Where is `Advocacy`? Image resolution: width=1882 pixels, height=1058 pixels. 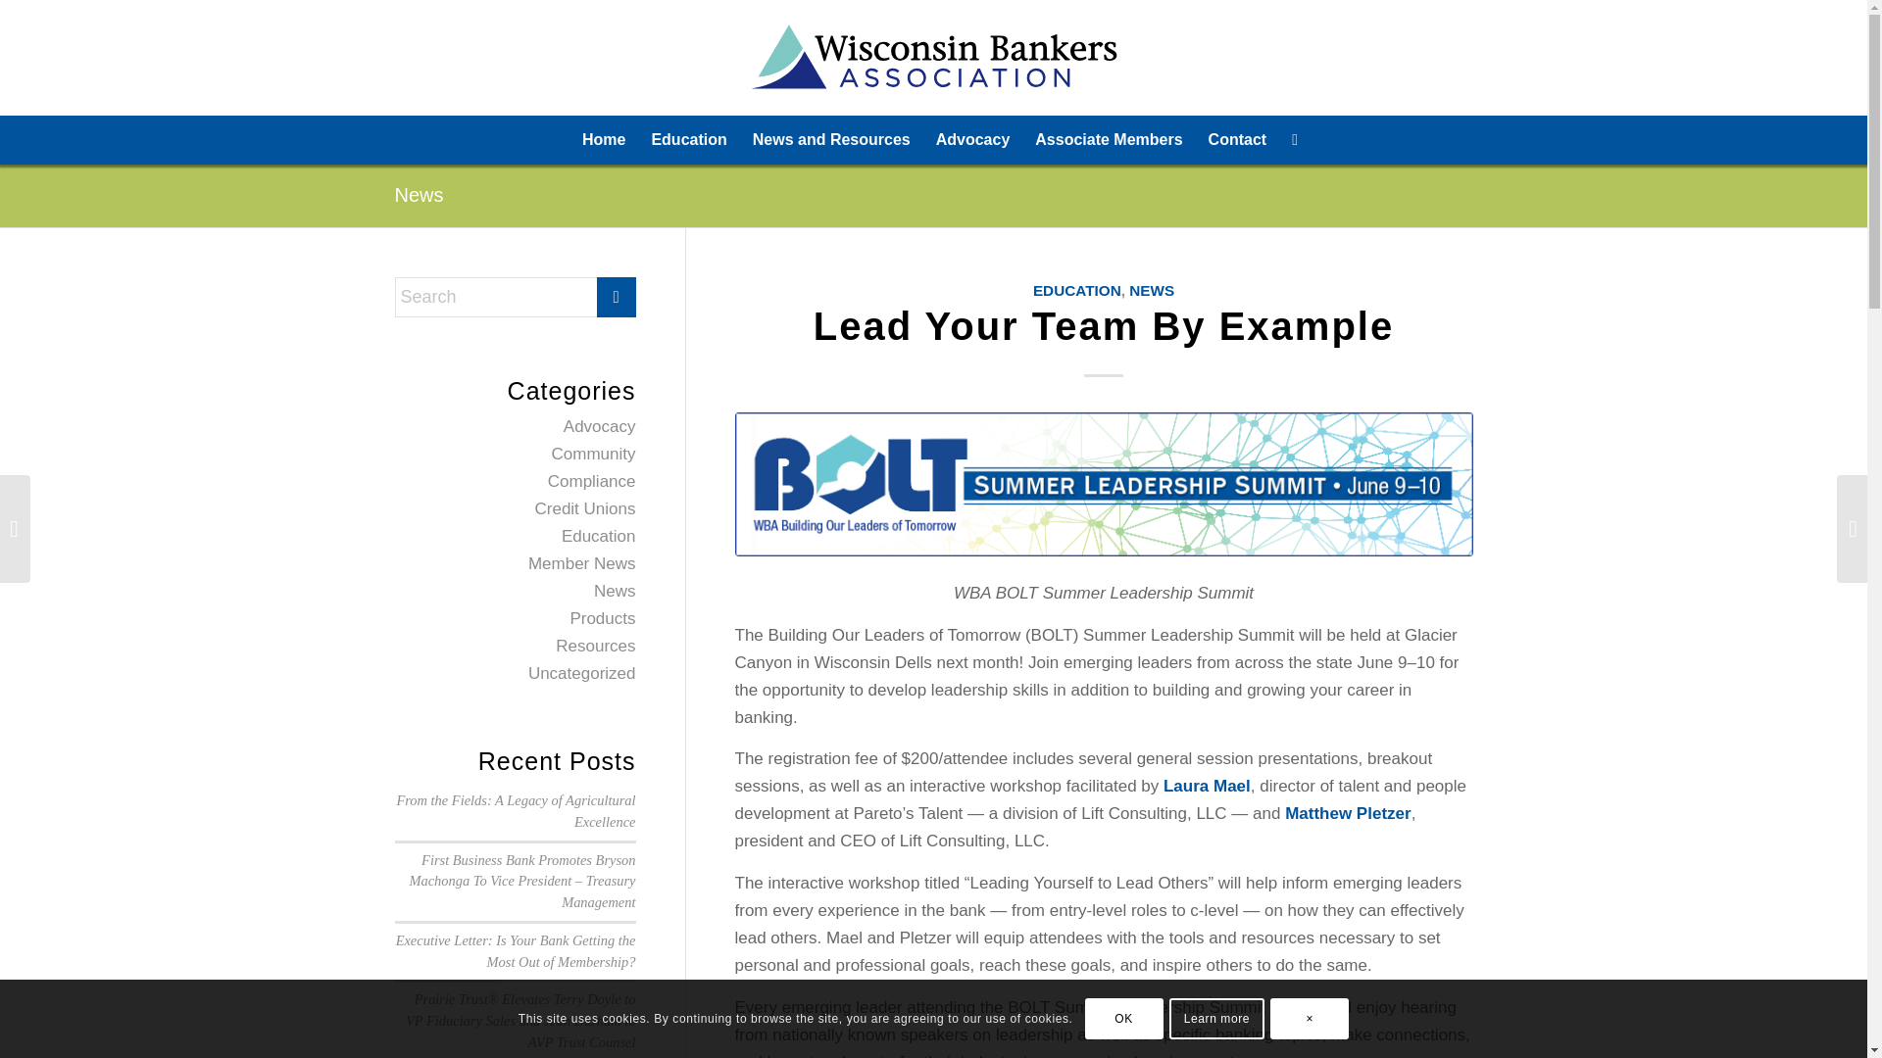 Advocacy is located at coordinates (599, 425).